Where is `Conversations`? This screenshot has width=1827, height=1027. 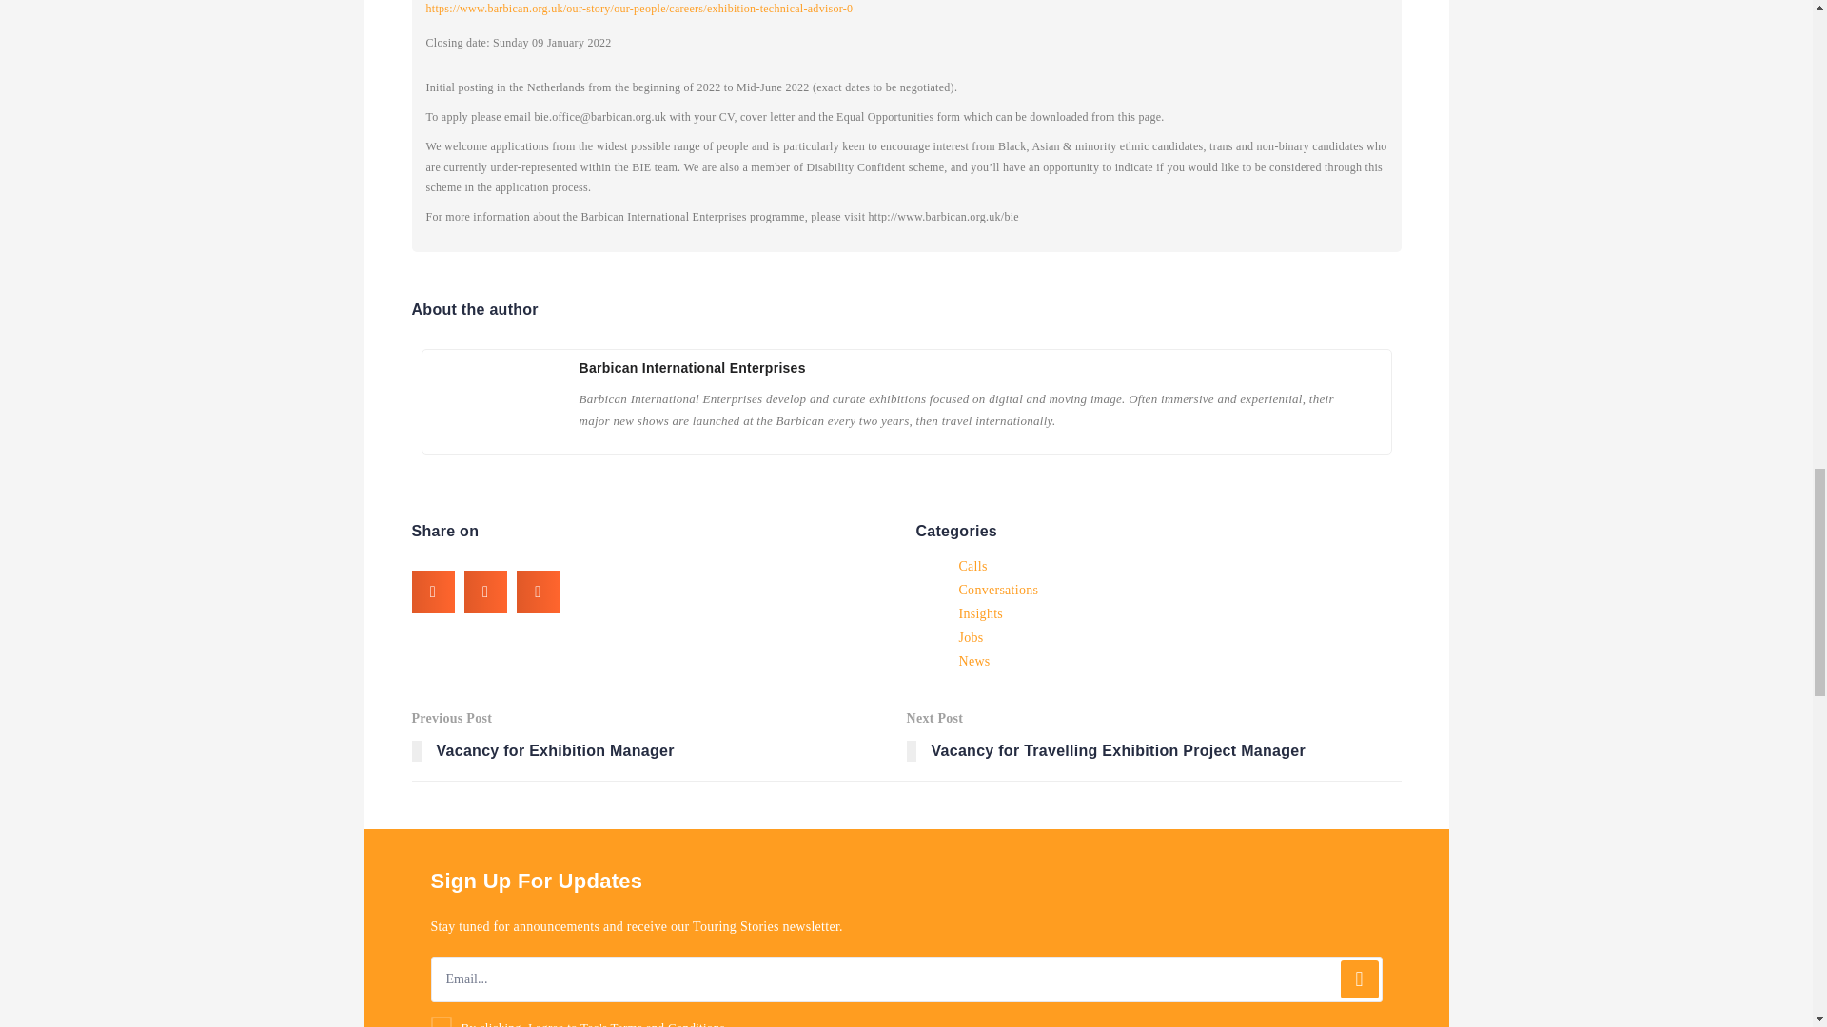 Conversations is located at coordinates (692, 368).